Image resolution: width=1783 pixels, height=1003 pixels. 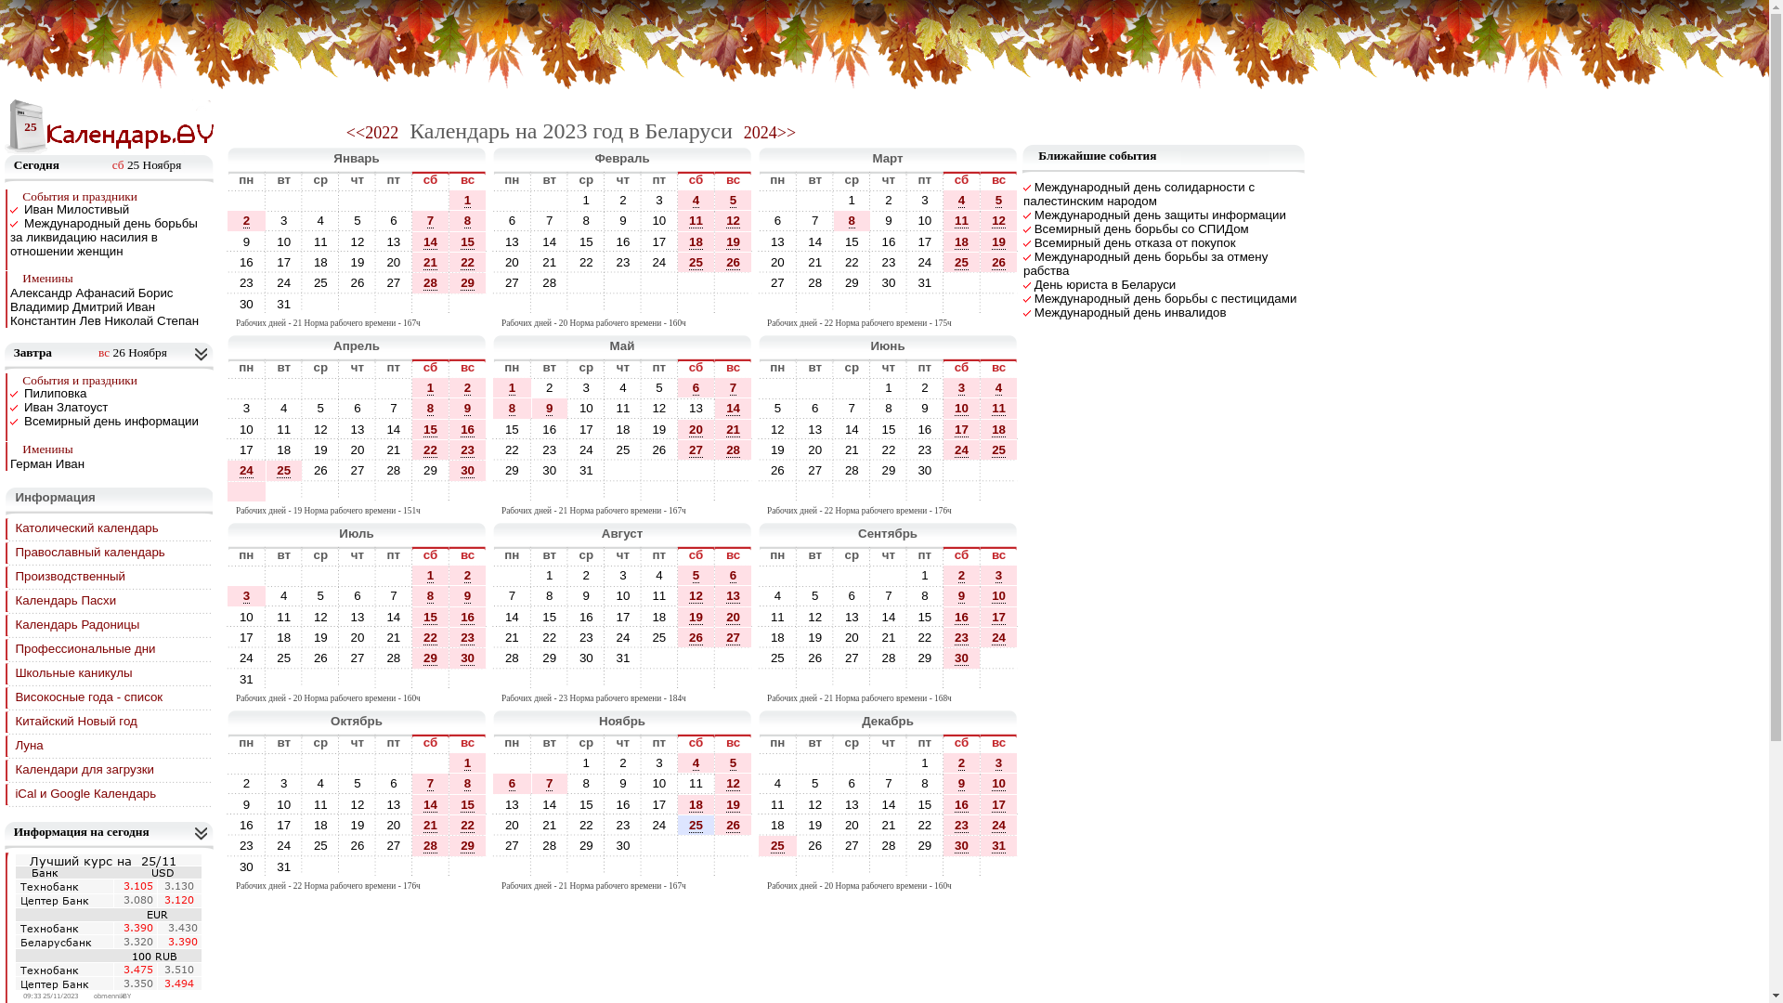 I want to click on 28, so click(x=852, y=470).